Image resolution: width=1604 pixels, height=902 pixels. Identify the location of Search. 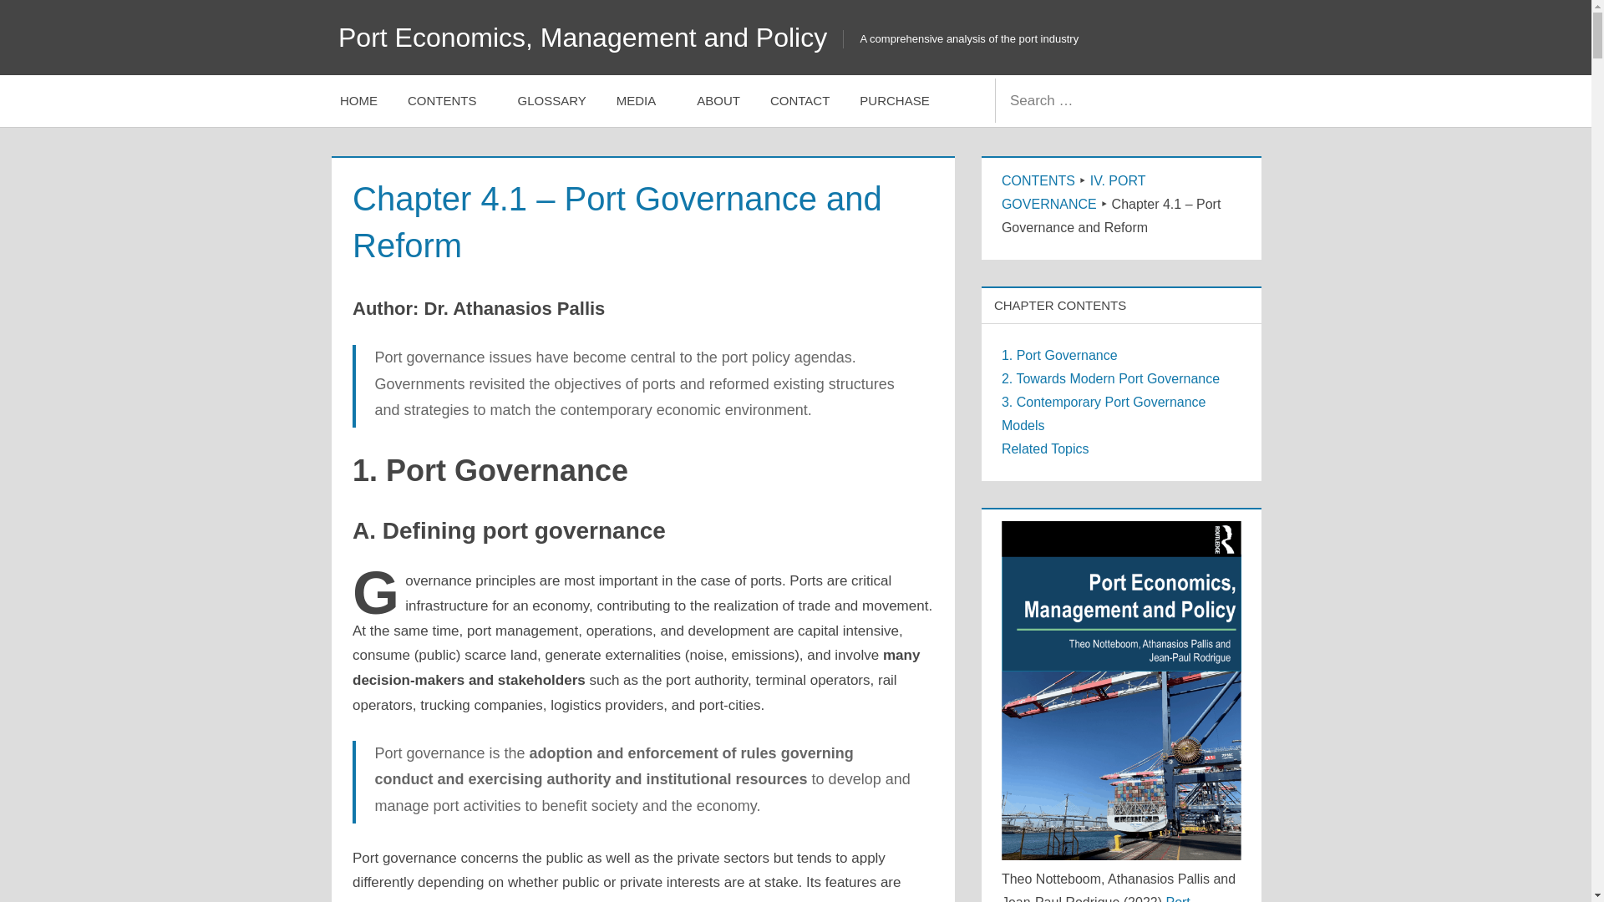
(1231, 100).